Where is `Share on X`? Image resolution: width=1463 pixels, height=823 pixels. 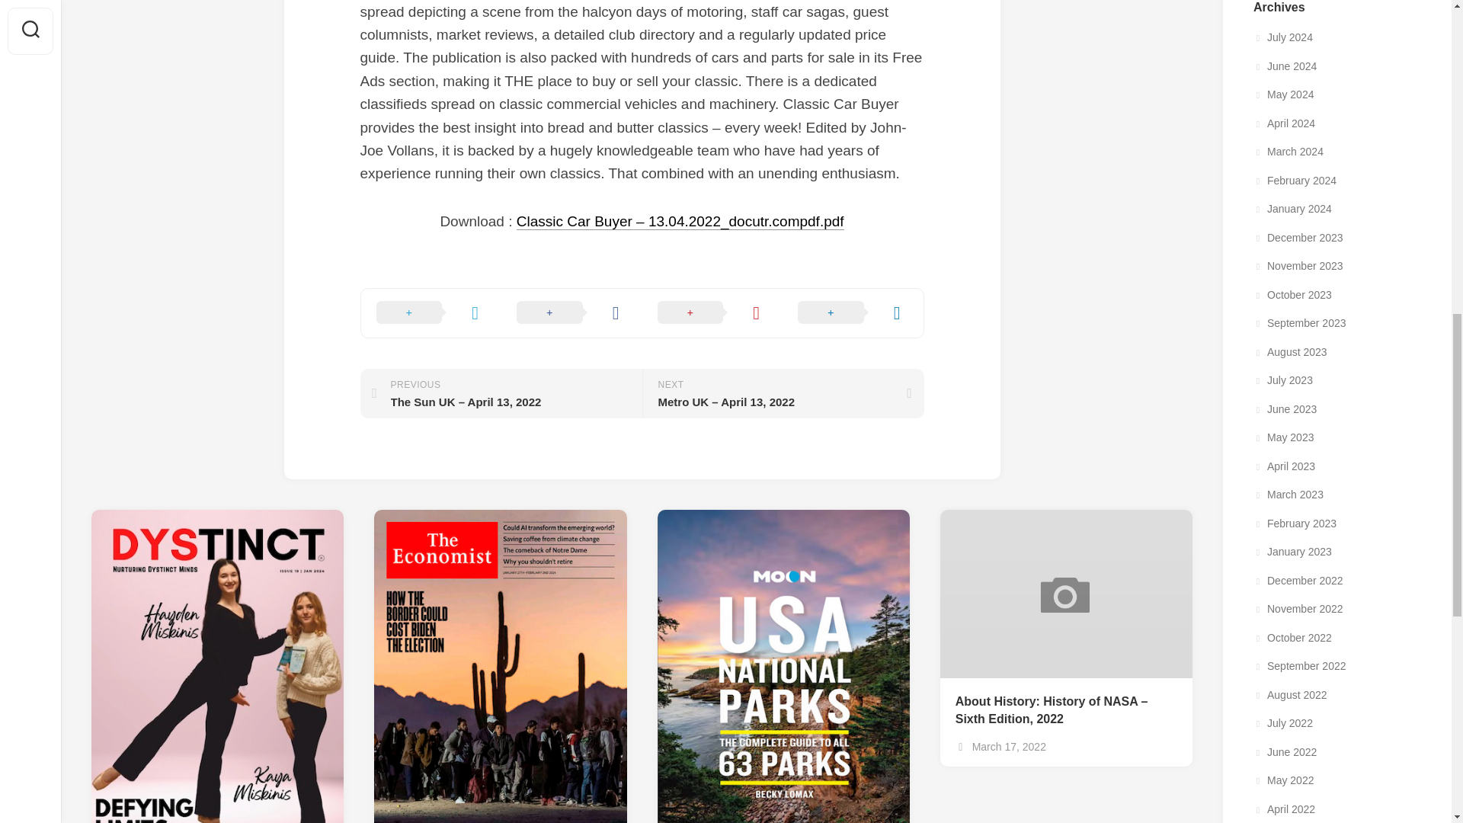
Share on X is located at coordinates (431, 312).